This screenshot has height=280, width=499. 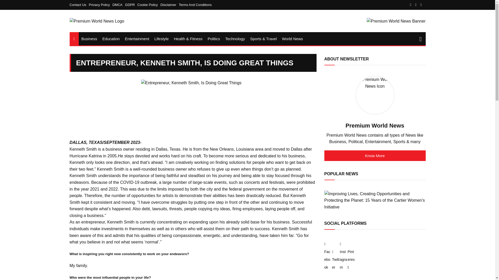 I want to click on Technology, so click(x=235, y=39).